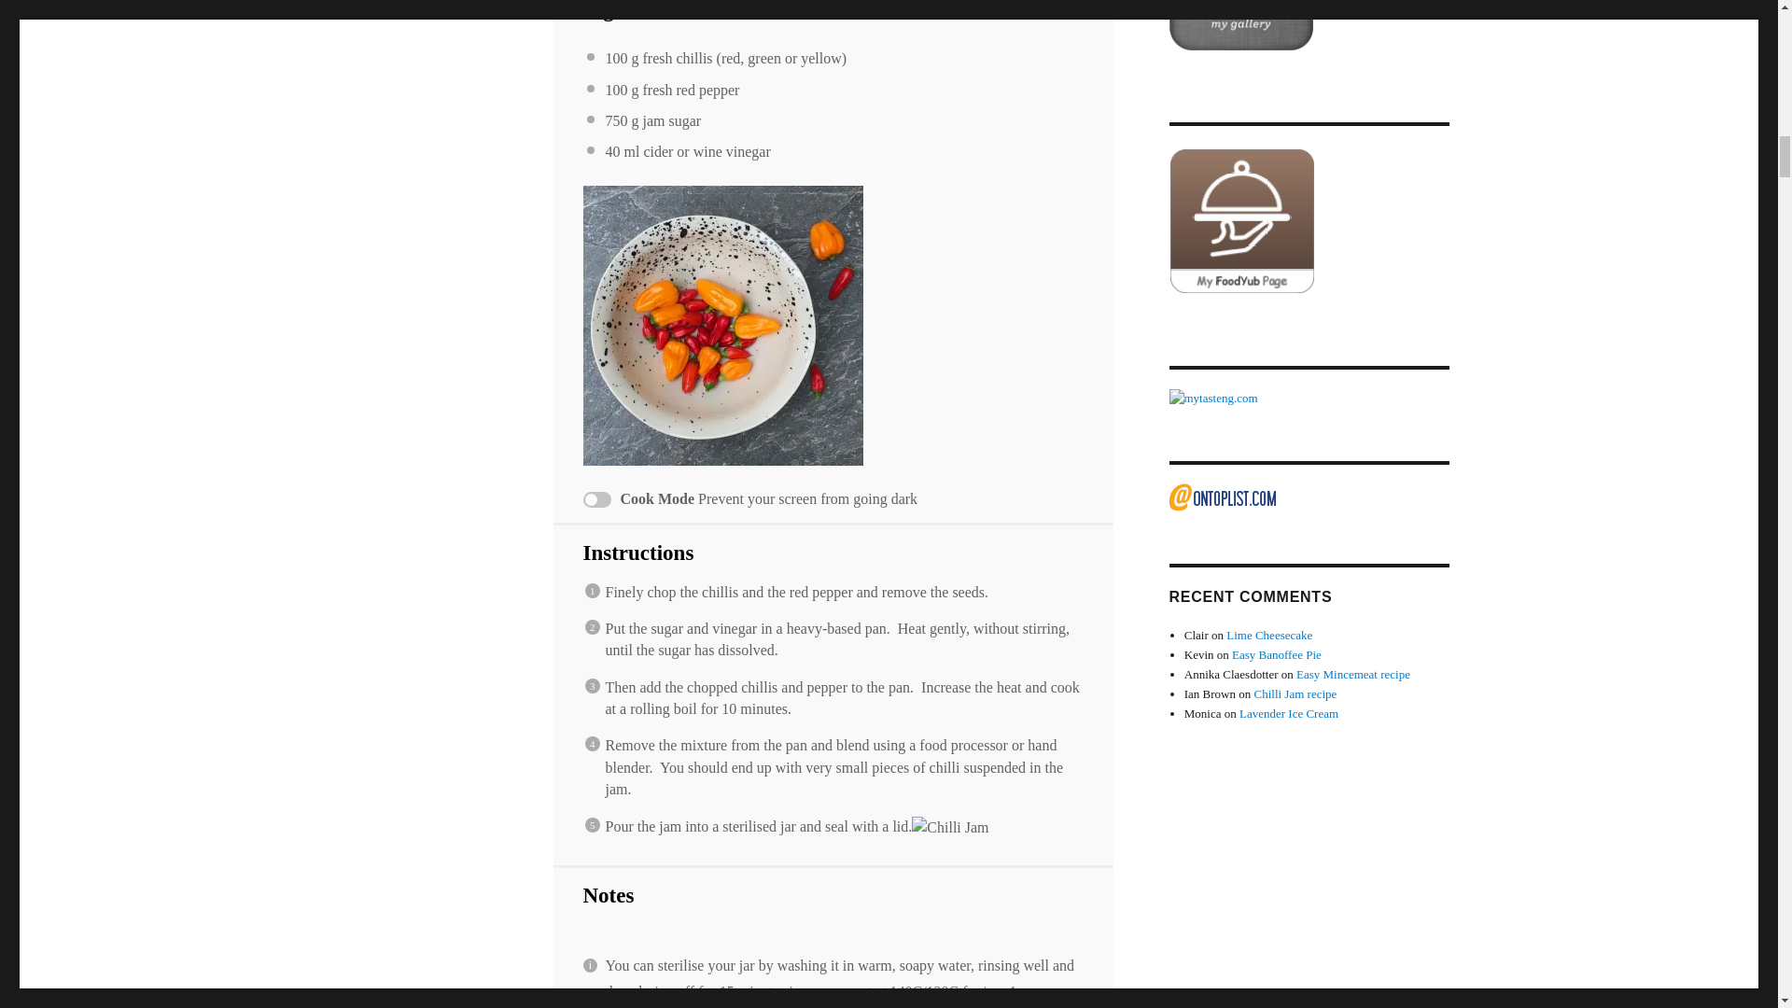 This screenshot has height=1008, width=1792. Describe the element at coordinates (1308, 399) in the screenshot. I see `mytasteng.com` at that location.